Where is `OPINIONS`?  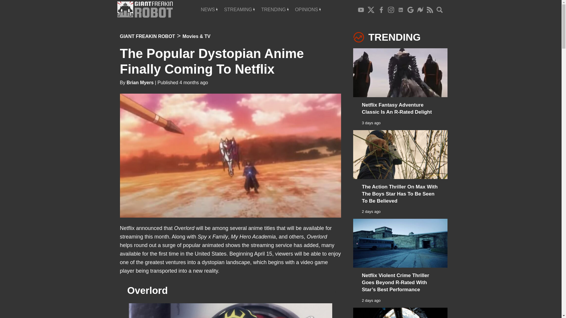 OPINIONS is located at coordinates (308, 9).